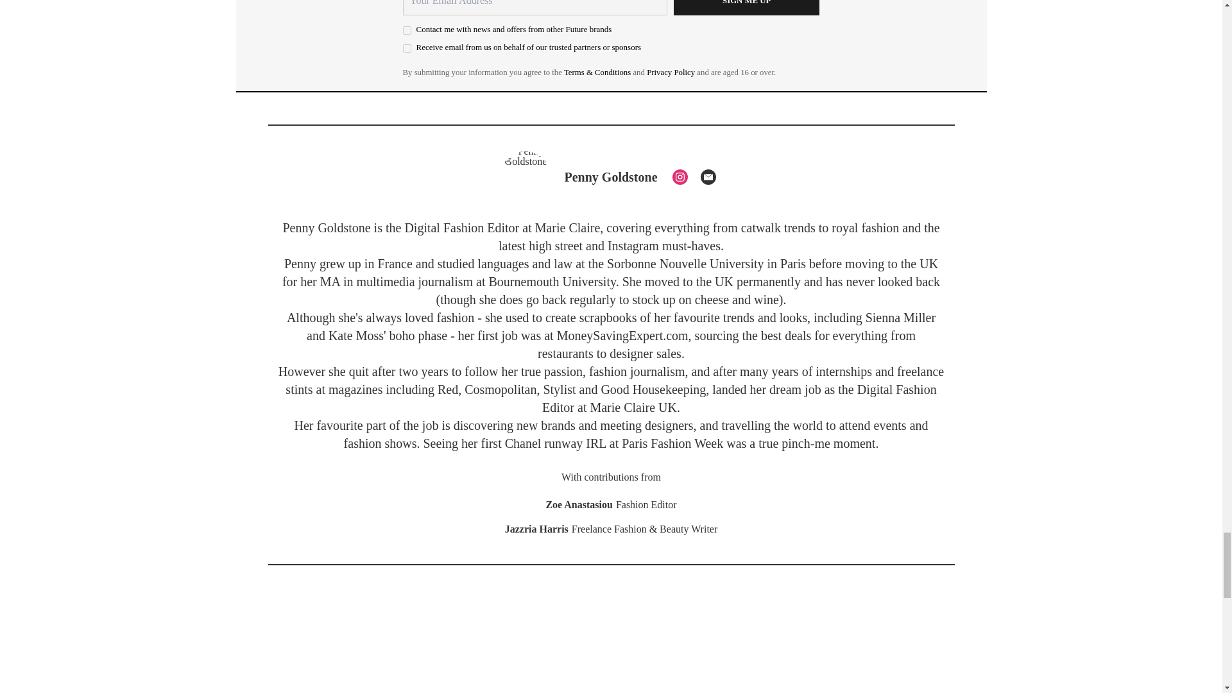 Image resolution: width=1232 pixels, height=693 pixels. Describe the element at coordinates (747, 8) in the screenshot. I see `Sign me up` at that location.